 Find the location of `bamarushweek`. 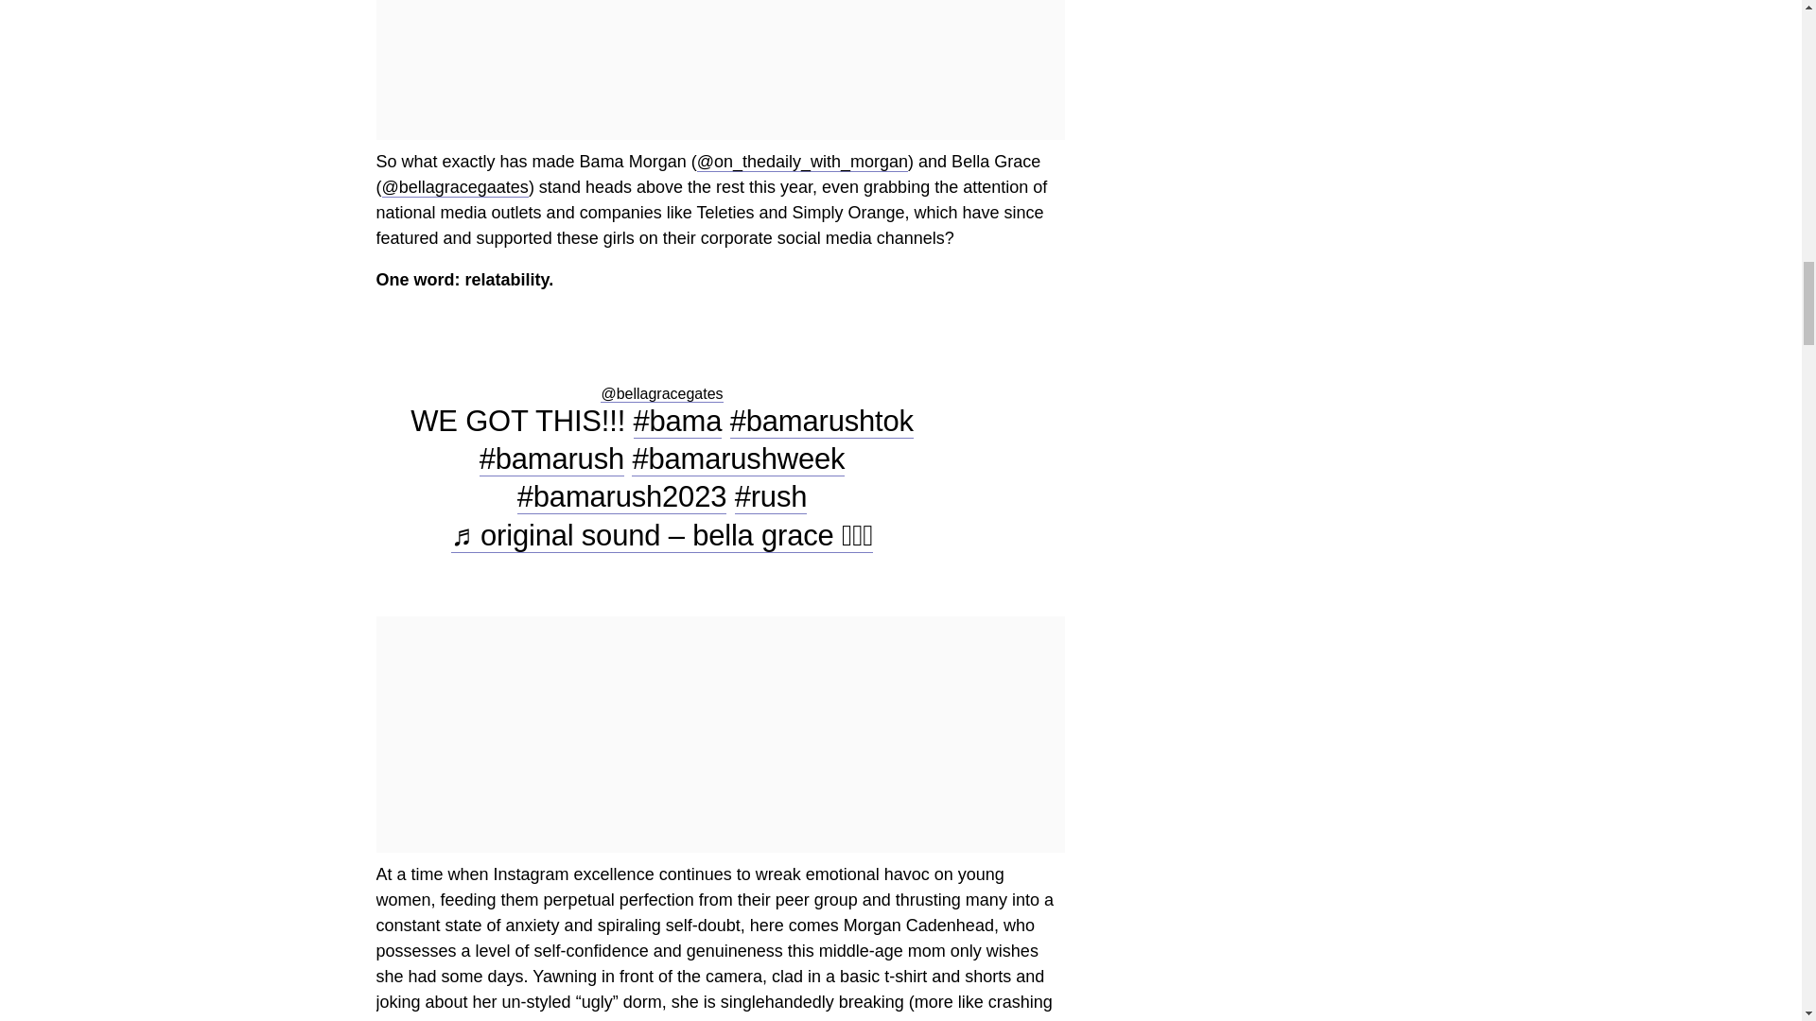

bamarushweek is located at coordinates (738, 459).